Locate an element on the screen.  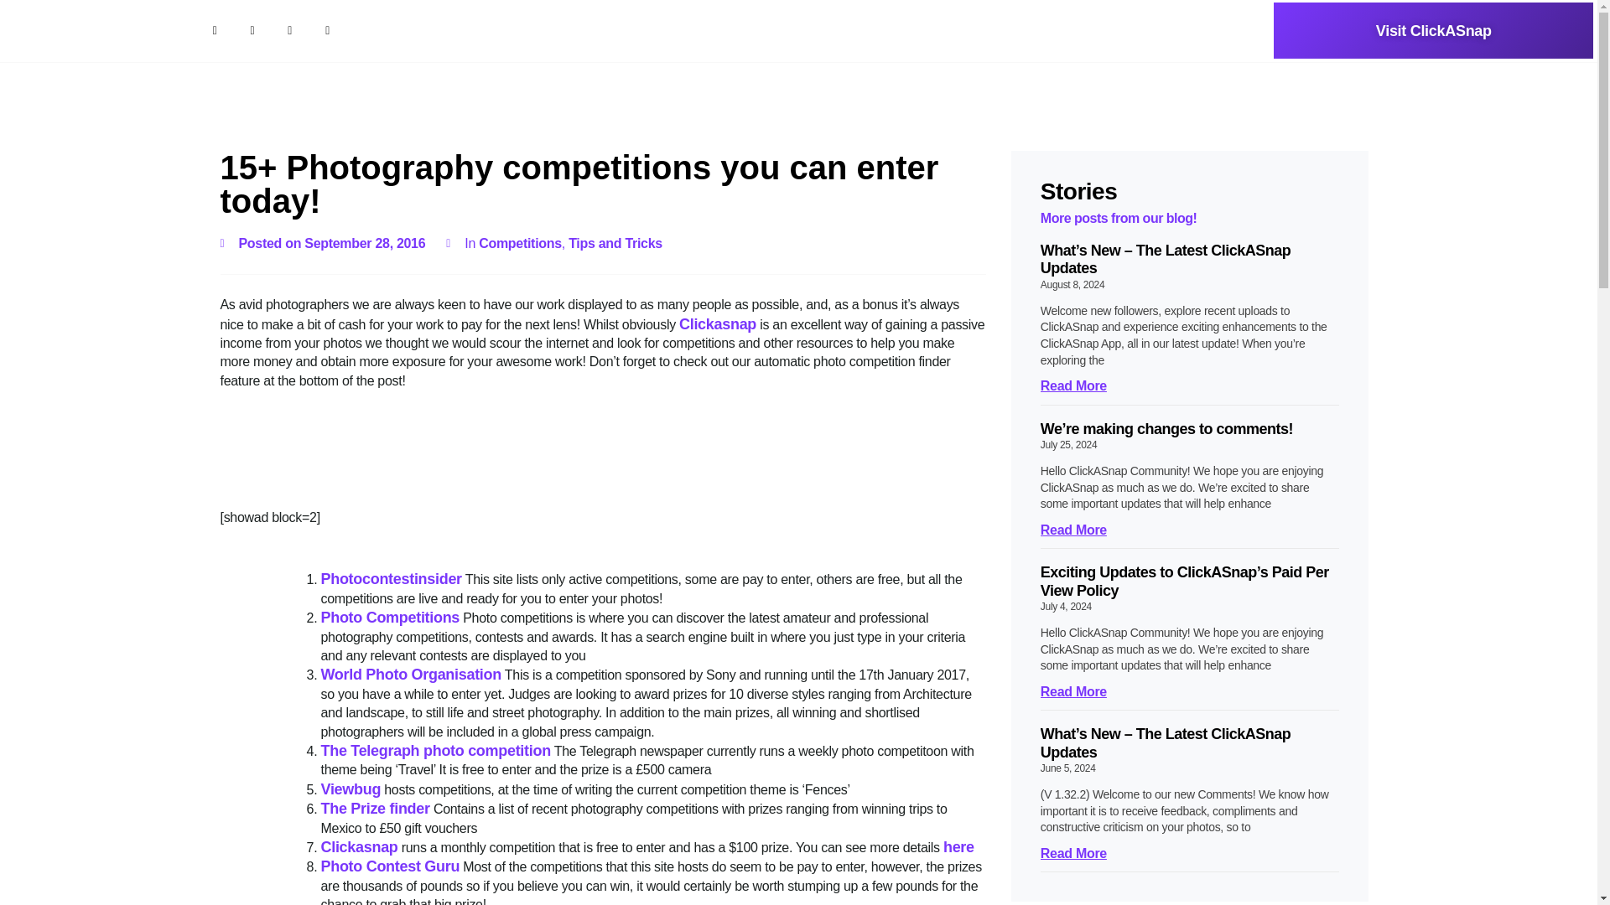
Visit ClickASnap is located at coordinates (1433, 30).